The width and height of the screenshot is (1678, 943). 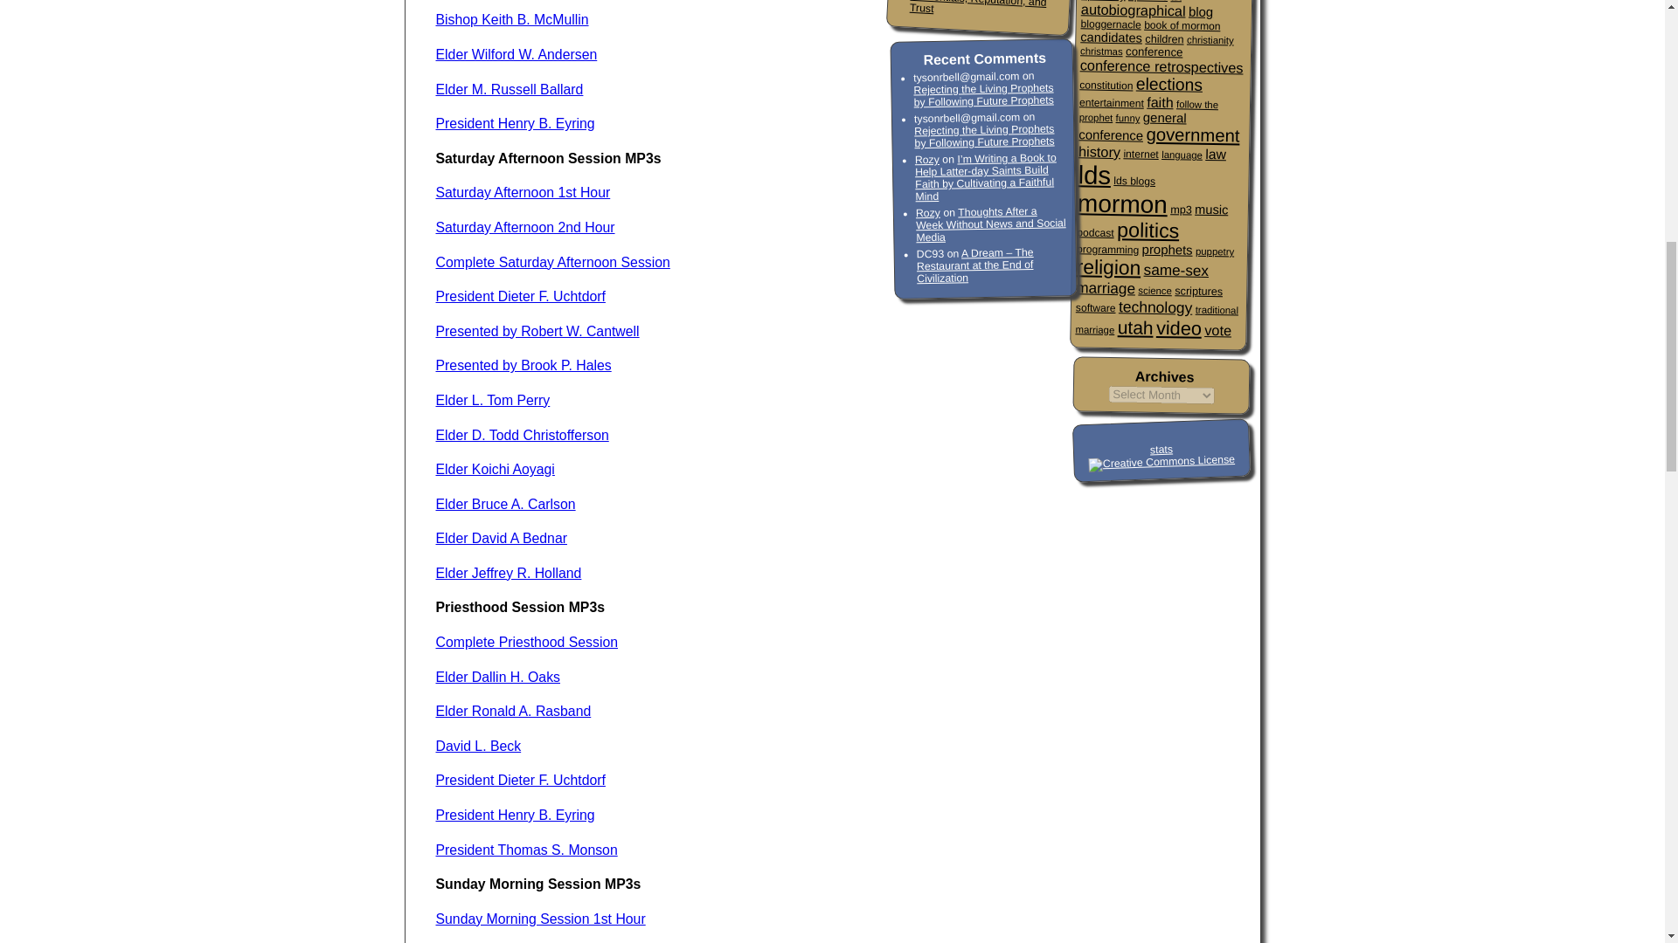 What do you see at coordinates (505, 505) in the screenshot?
I see `Elder Bruce A. Carlson` at bounding box center [505, 505].